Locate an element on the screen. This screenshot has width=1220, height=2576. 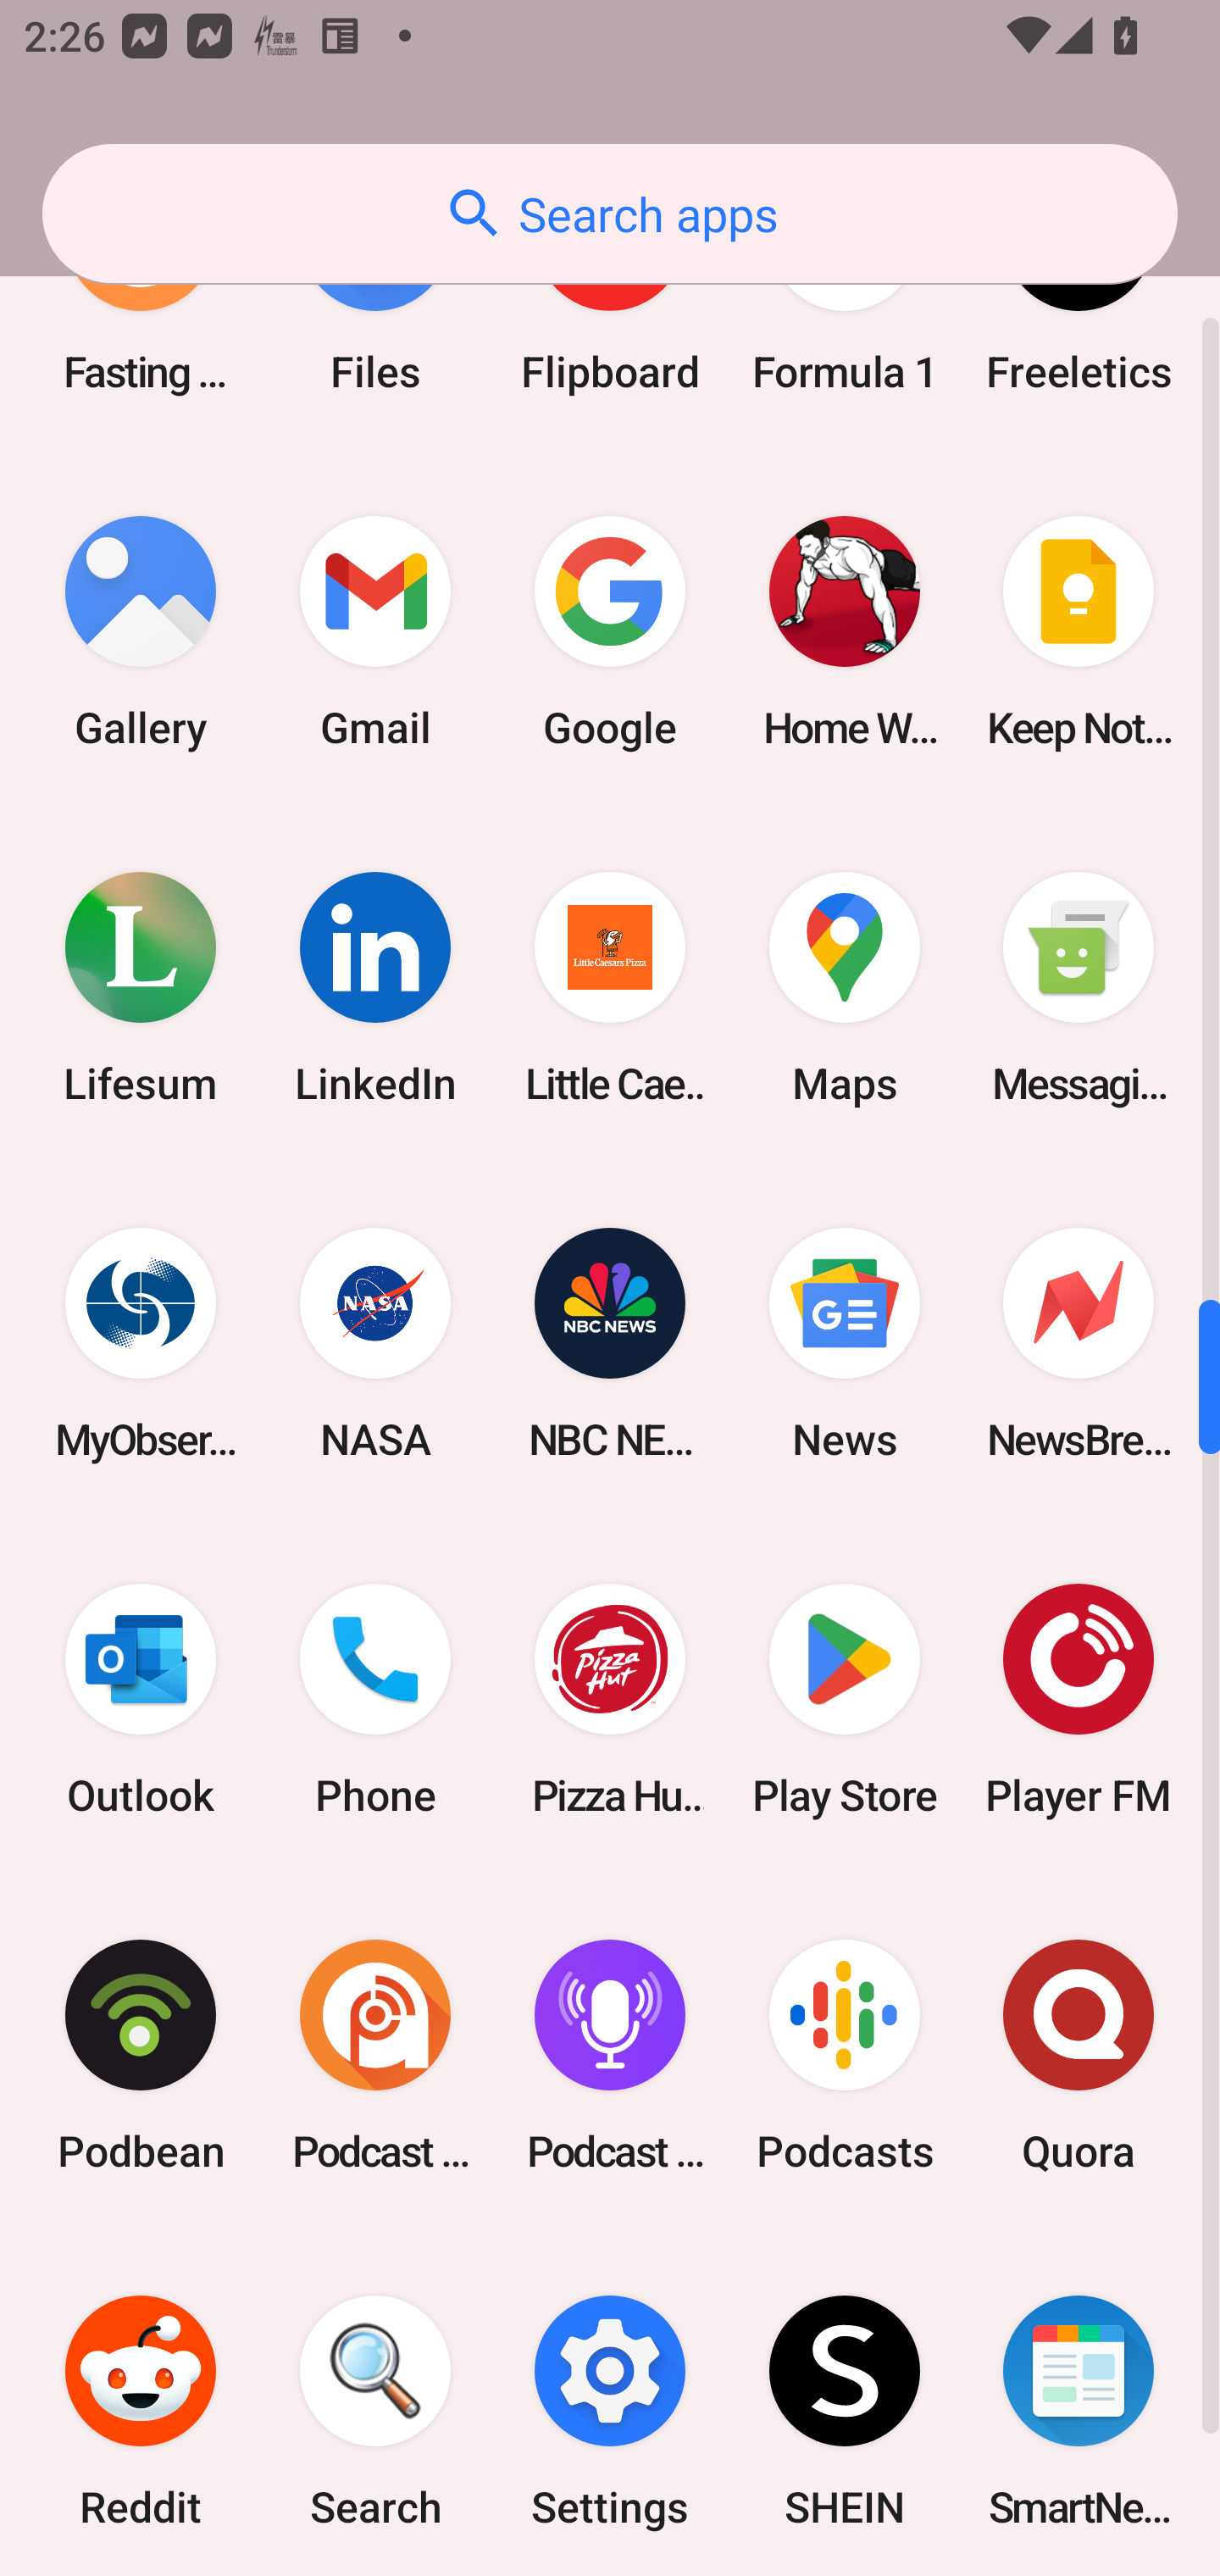
Little Caesars Pizza is located at coordinates (610, 988).